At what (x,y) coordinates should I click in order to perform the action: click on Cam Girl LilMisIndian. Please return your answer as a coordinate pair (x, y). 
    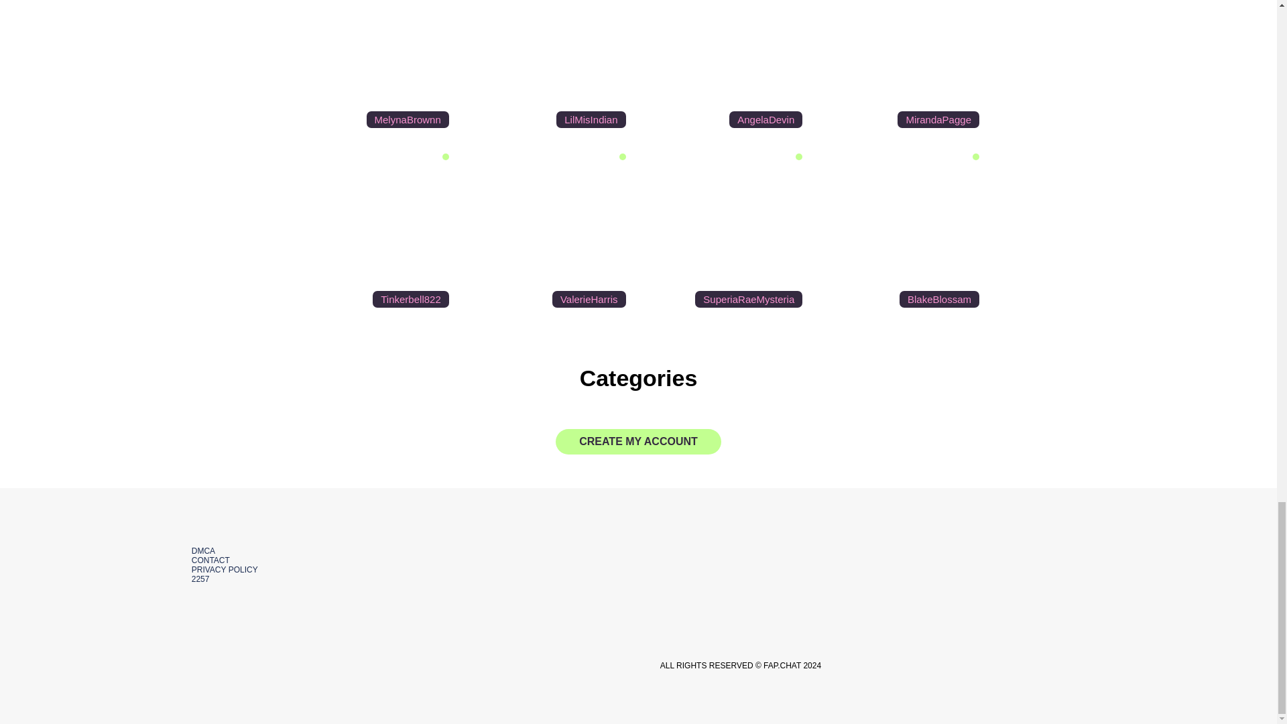
    Looking at the image, I should click on (550, 67).